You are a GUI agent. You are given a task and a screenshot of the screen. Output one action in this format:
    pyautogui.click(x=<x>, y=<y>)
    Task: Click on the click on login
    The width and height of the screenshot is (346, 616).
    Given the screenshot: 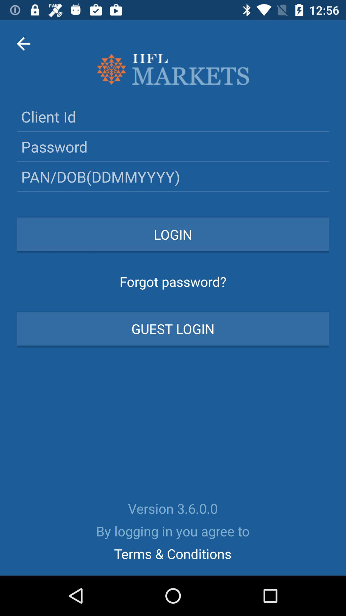 What is the action you would take?
    pyautogui.click(x=173, y=234)
    